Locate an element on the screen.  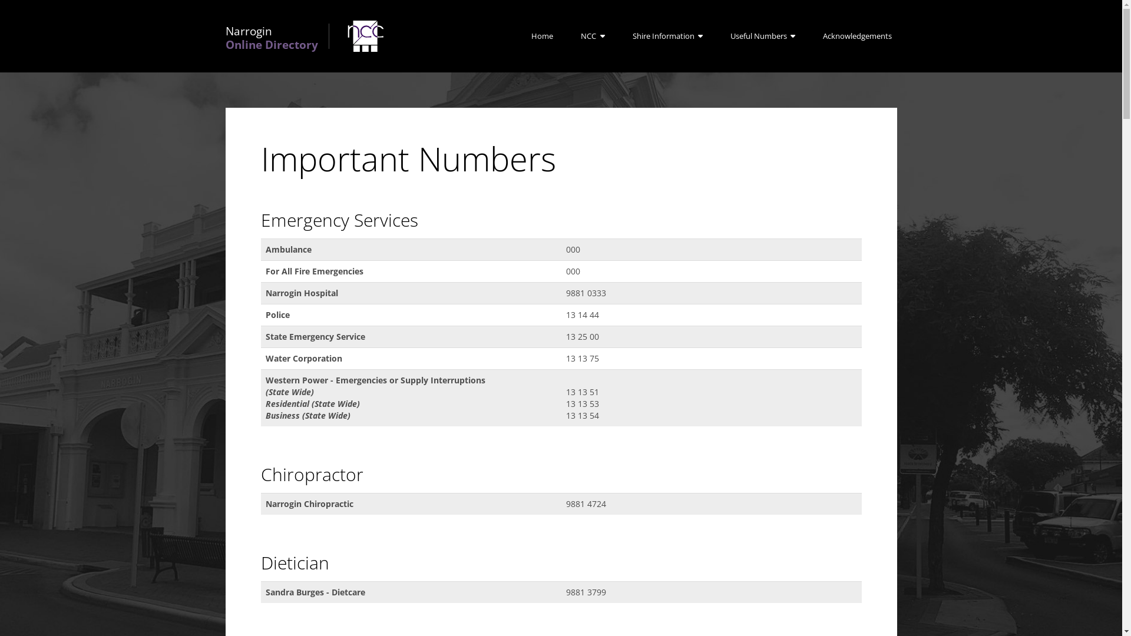
Visit the NCC website is located at coordinates (365, 37).